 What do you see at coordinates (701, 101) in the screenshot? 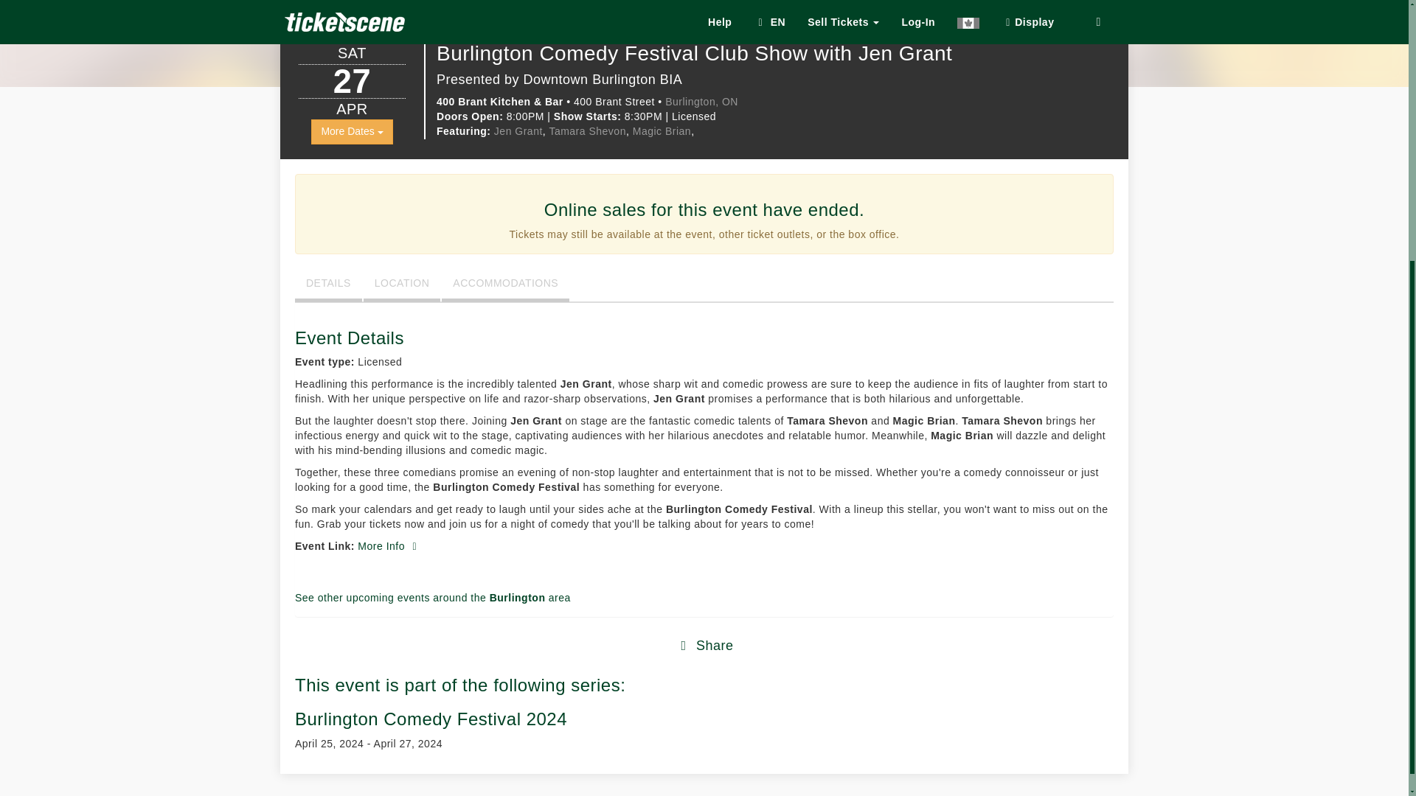
I see `Burlington, ON` at bounding box center [701, 101].